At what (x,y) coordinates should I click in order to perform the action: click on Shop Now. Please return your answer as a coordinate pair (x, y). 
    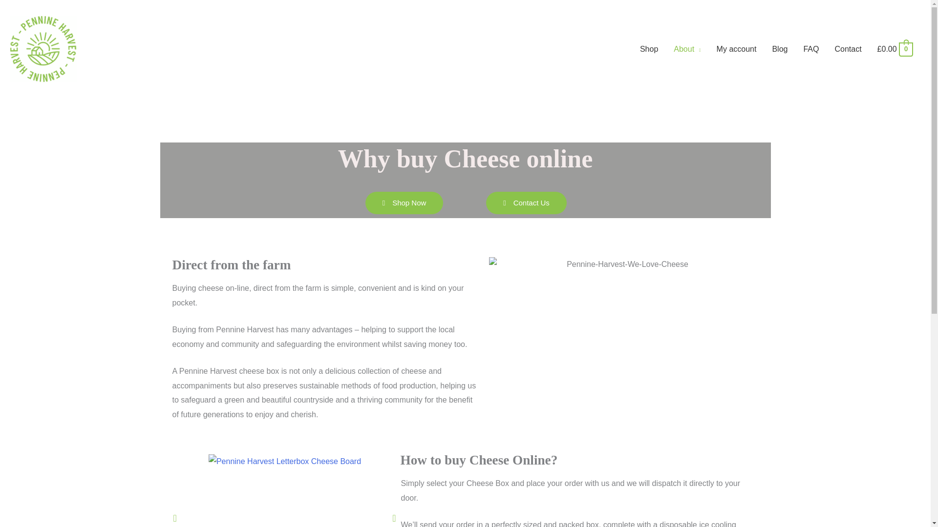
    Looking at the image, I should click on (405, 203).